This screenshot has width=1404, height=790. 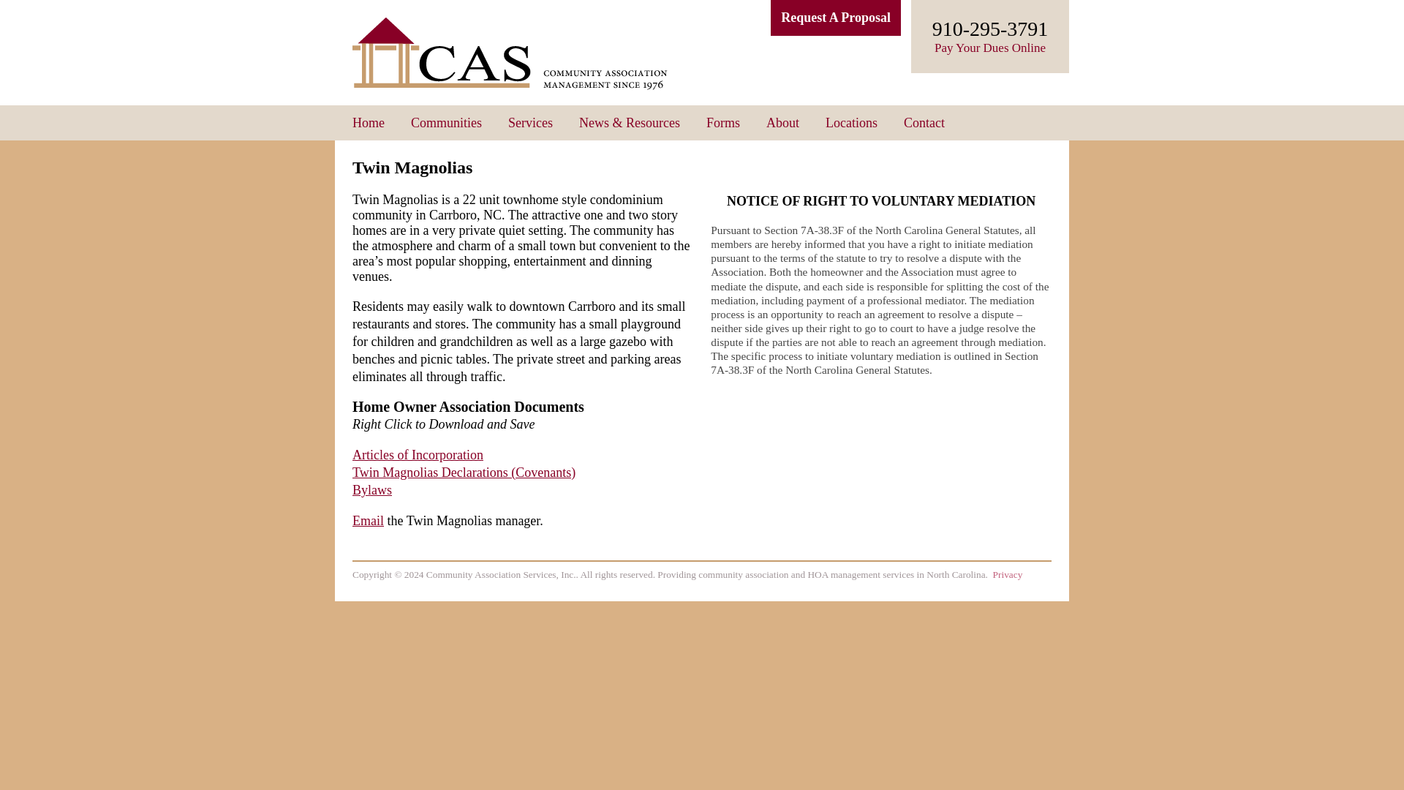 What do you see at coordinates (1008, 573) in the screenshot?
I see `Privacy` at bounding box center [1008, 573].